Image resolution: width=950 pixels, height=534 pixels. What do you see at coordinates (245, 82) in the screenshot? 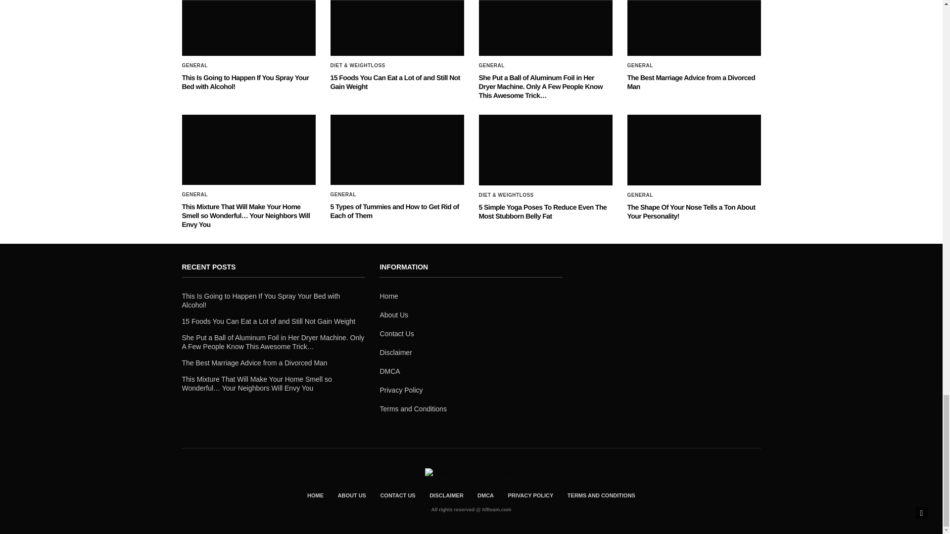
I see `This Is Going to Happen If You Spray Your Bed with Alcohol!` at bounding box center [245, 82].